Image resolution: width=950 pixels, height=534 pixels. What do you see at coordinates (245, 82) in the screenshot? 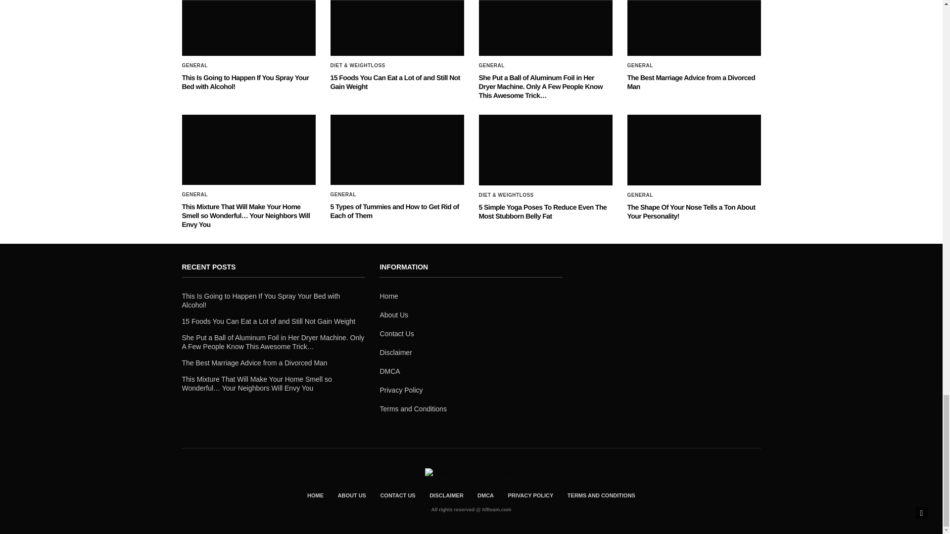
I see `This Is Going to Happen If You Spray Your Bed with Alcohol!` at bounding box center [245, 82].